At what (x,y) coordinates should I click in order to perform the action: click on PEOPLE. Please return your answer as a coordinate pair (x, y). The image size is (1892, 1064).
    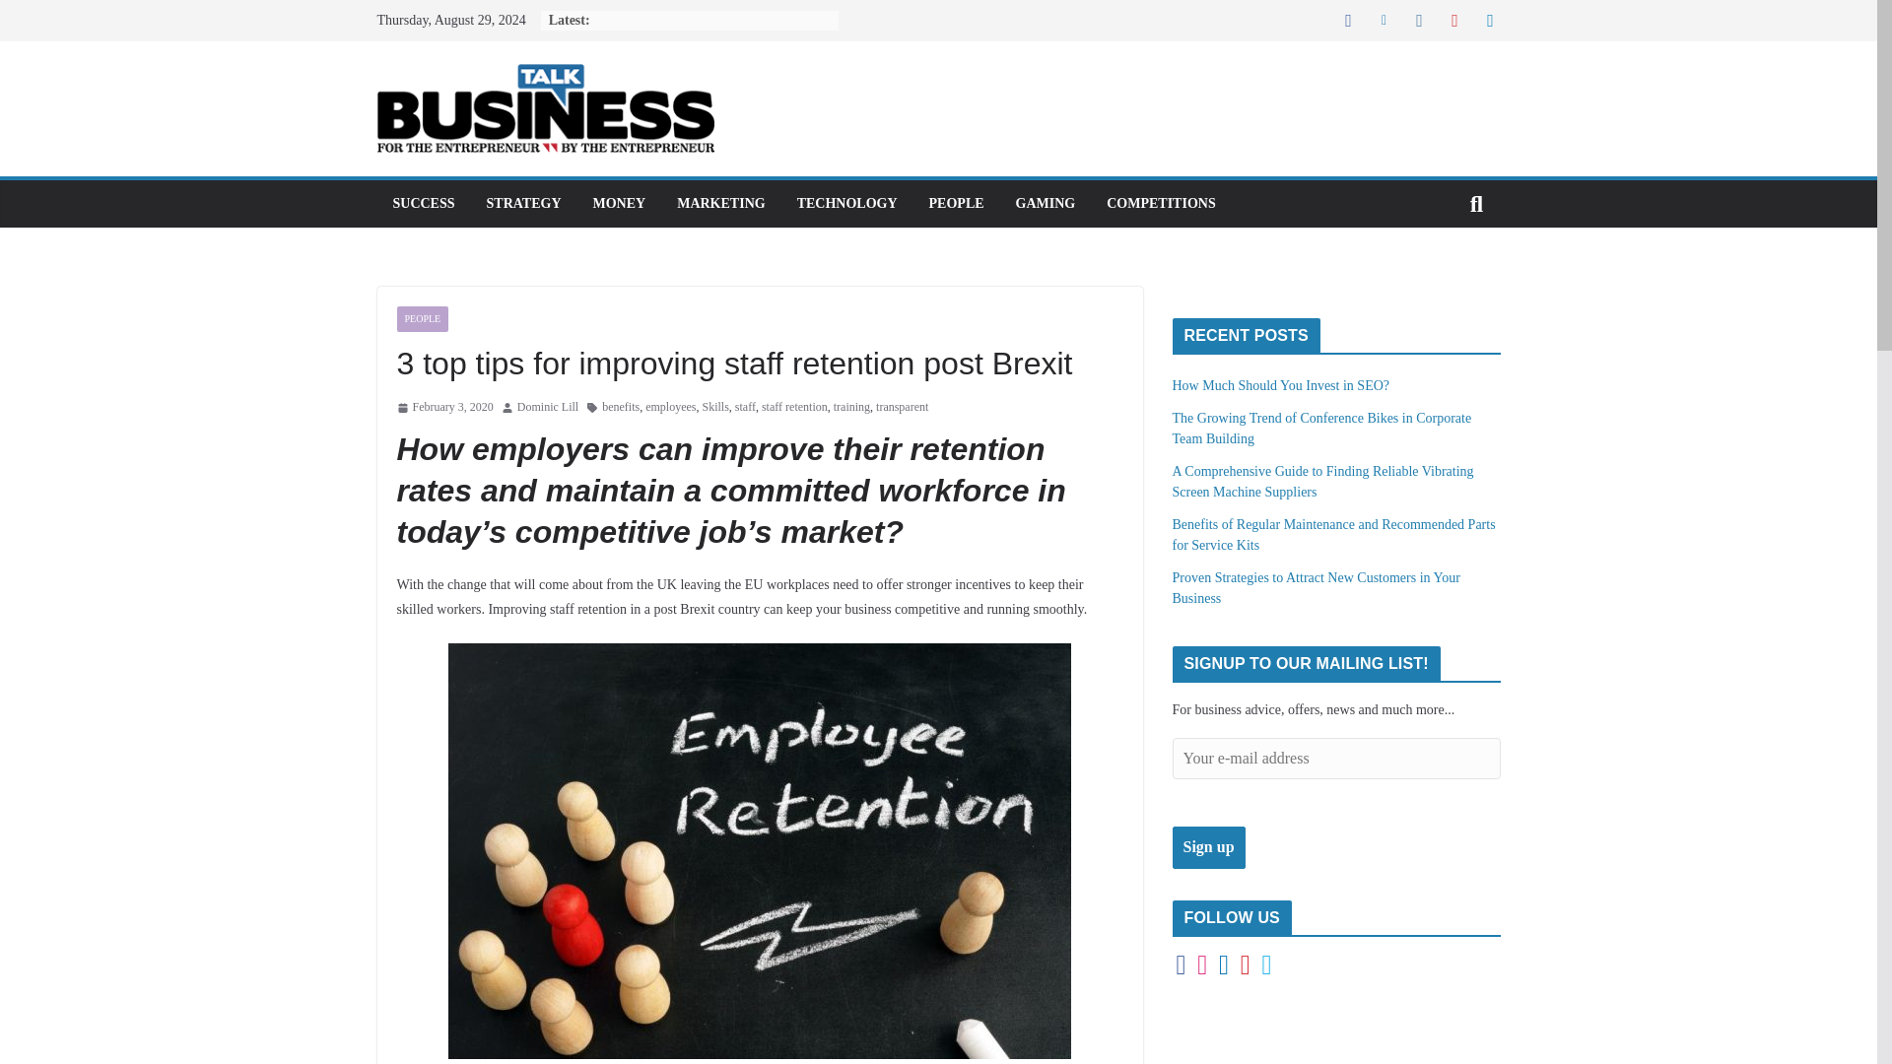
    Looking at the image, I should click on (422, 319).